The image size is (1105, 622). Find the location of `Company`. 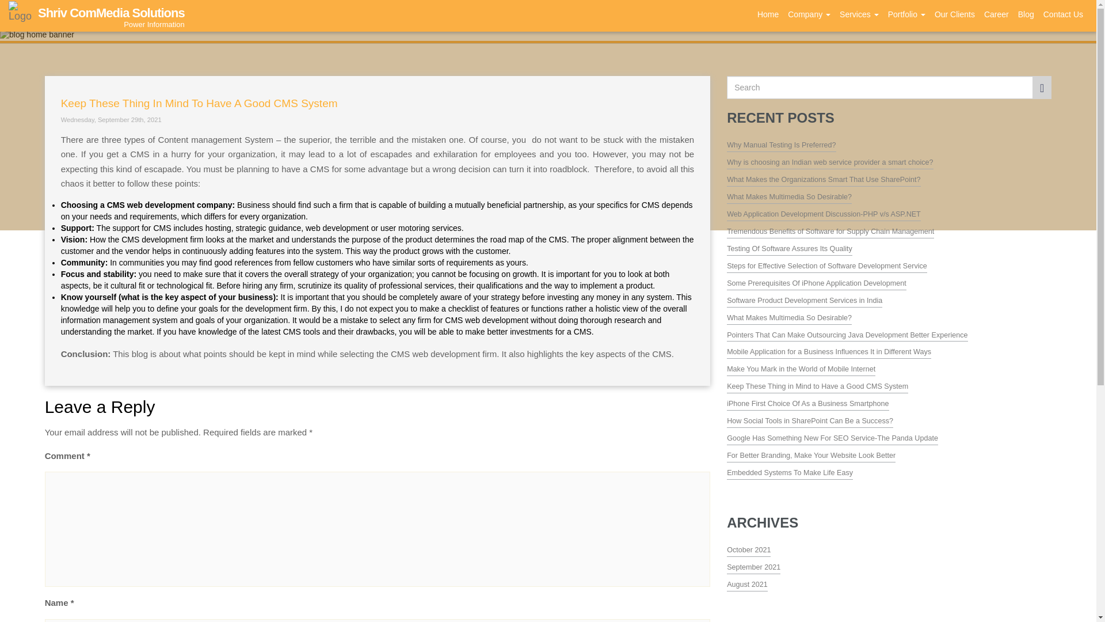

Company is located at coordinates (906, 14).